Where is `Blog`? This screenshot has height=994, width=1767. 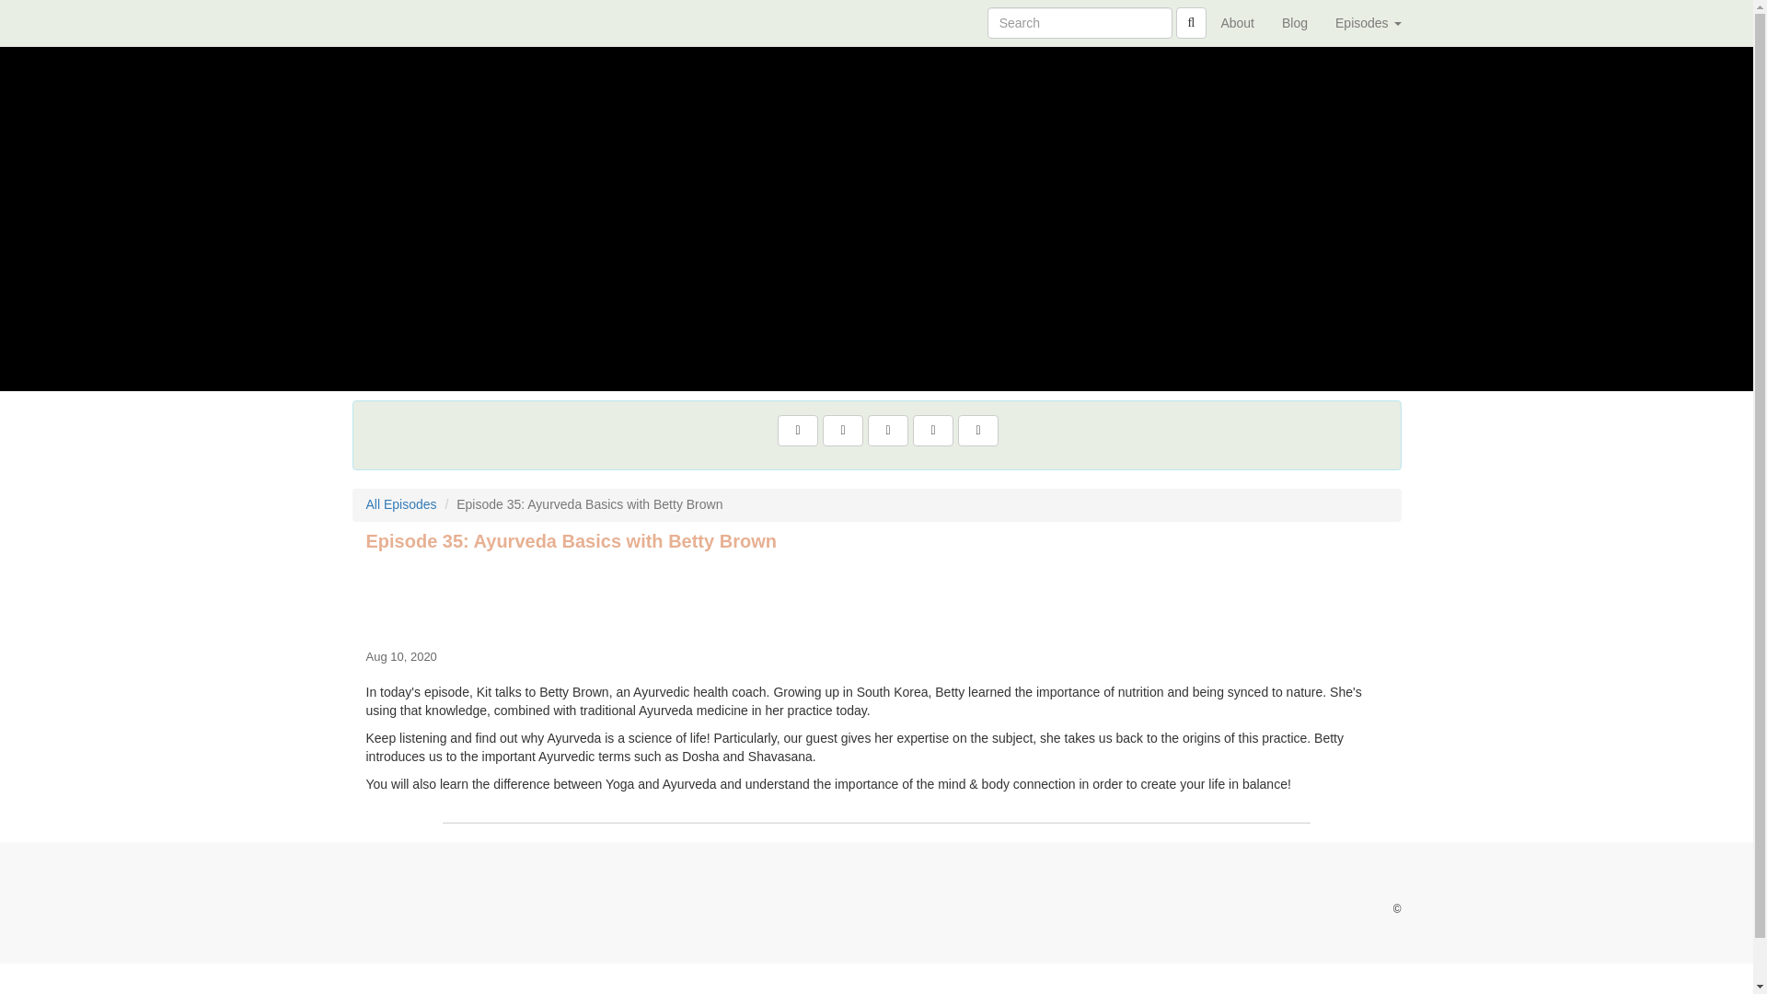 Blog is located at coordinates (1295, 22).